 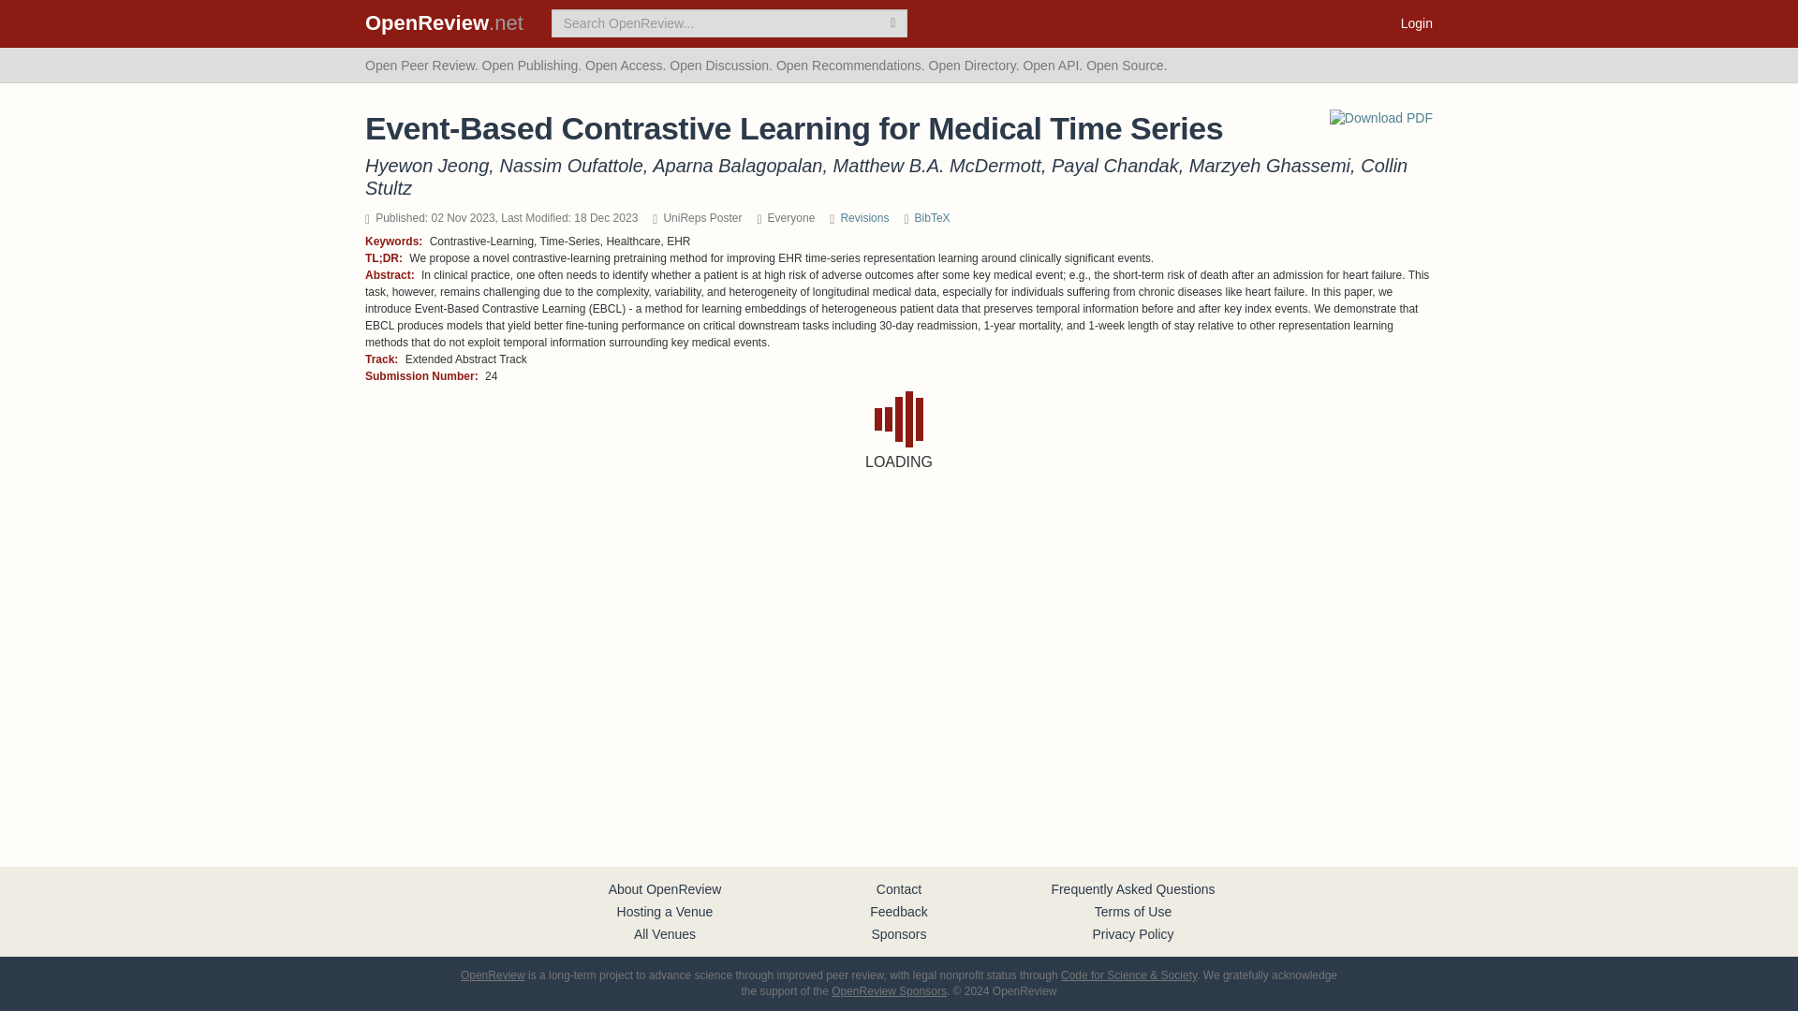 What do you see at coordinates (427, 165) in the screenshot?
I see `Hyewon Jeong` at bounding box center [427, 165].